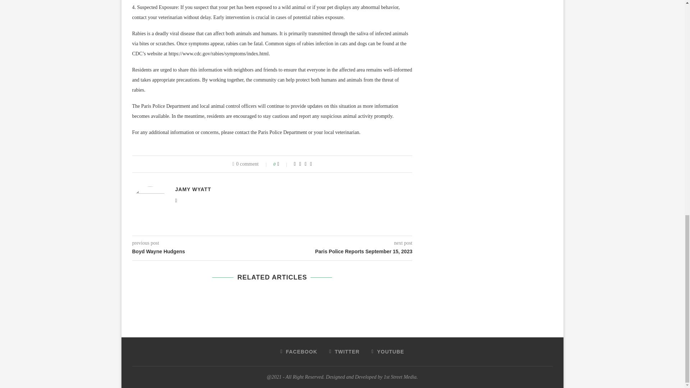 The width and height of the screenshot is (690, 388). Describe the element at coordinates (193, 189) in the screenshot. I see `Posts by Jamy Wyatt` at that location.